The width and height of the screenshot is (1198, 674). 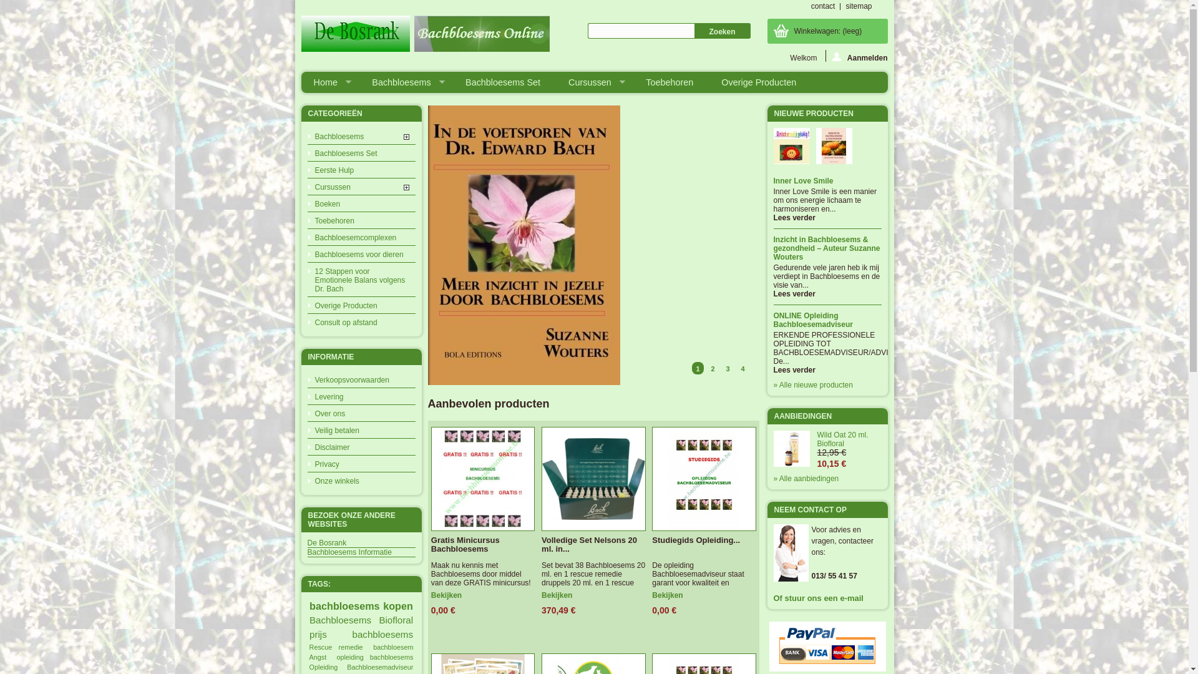 I want to click on Bekijken, so click(x=560, y=595).